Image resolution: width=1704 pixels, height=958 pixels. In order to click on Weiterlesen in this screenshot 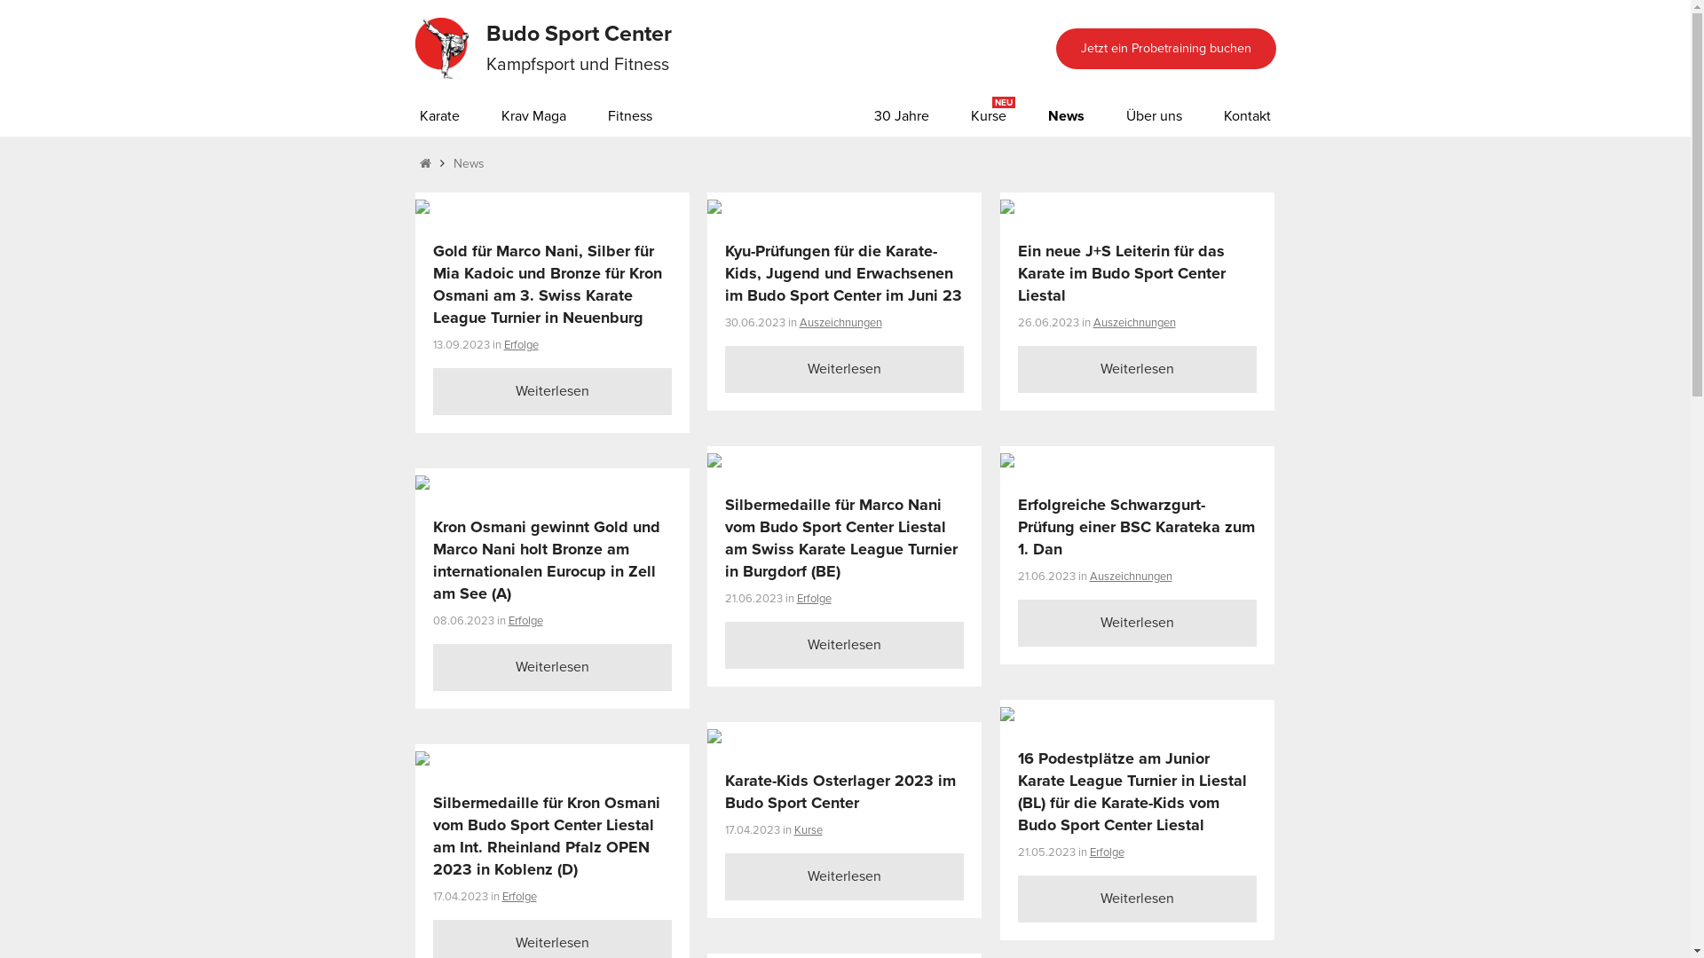, I will do `click(844, 369)`.